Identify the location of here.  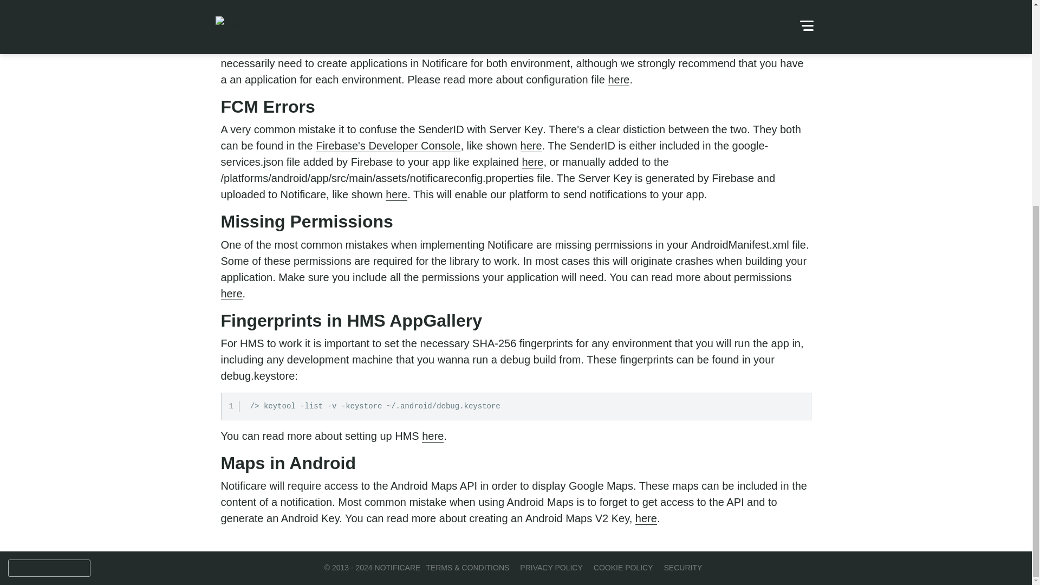
(231, 294).